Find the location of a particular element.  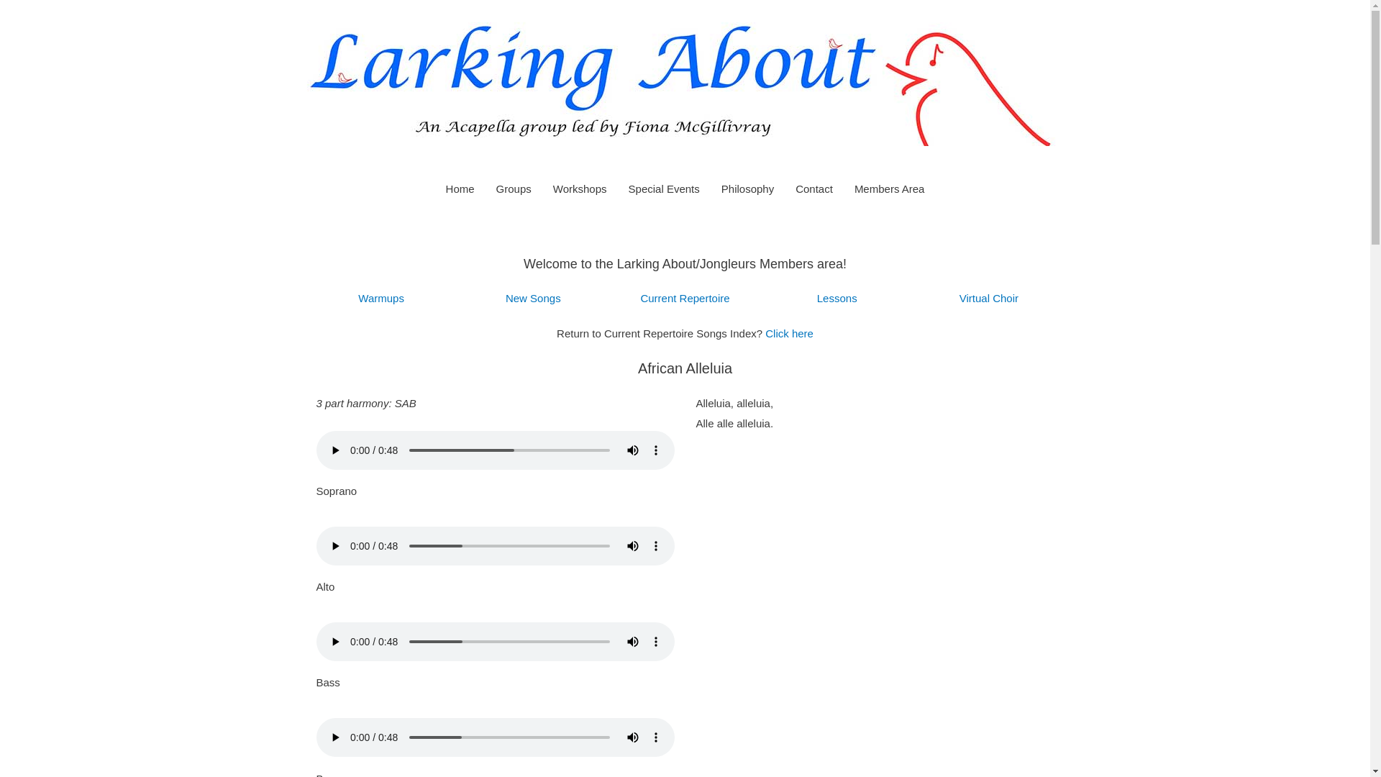

Contact is located at coordinates (814, 189).